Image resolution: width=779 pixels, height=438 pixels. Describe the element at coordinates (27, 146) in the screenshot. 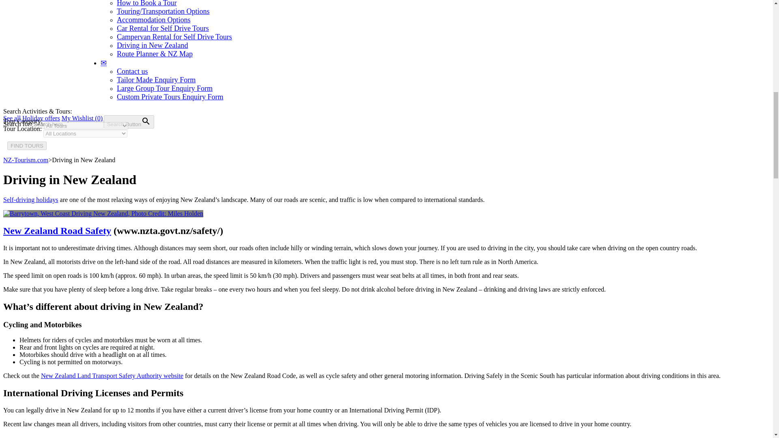

I see `FIND TOURS` at that location.